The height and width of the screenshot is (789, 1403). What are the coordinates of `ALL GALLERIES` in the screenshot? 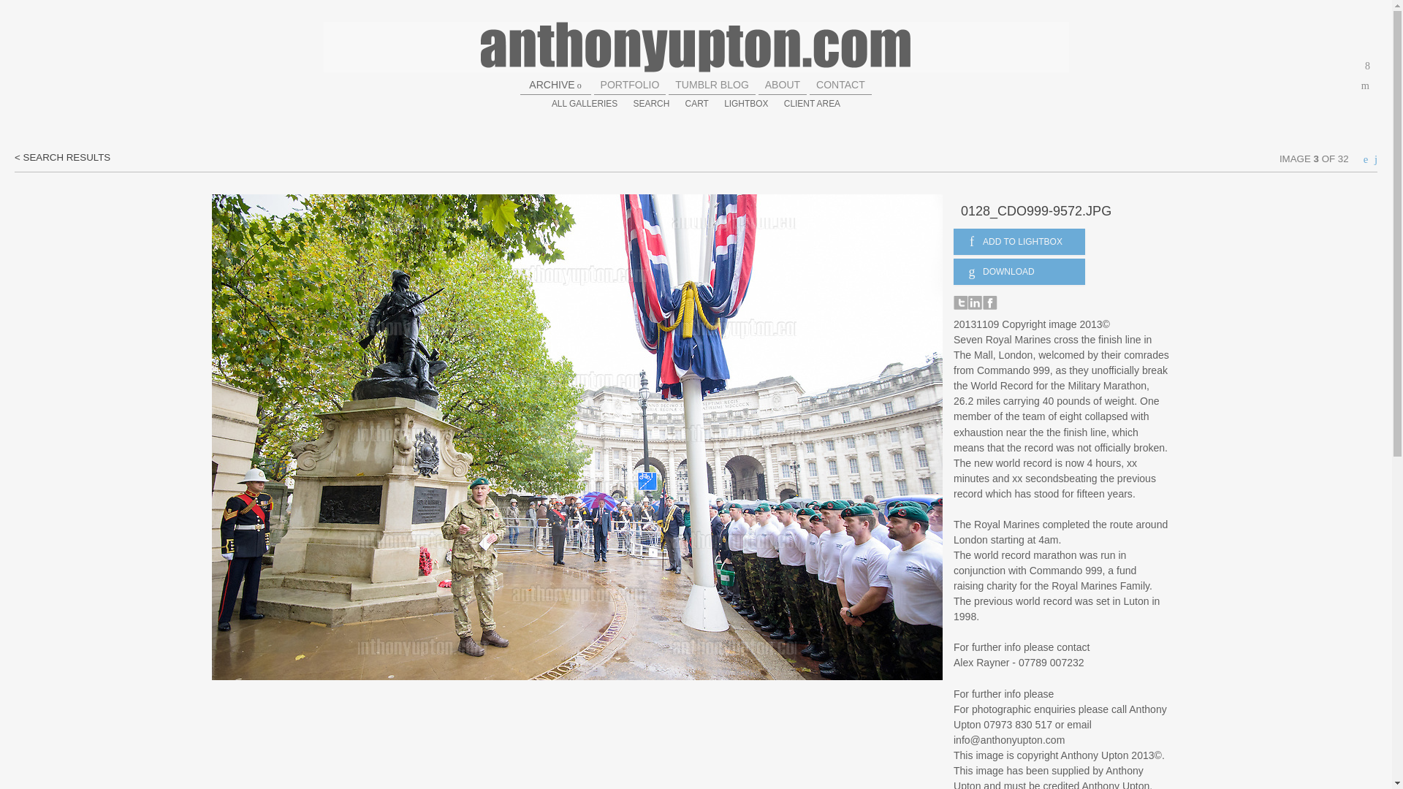 It's located at (584, 104).